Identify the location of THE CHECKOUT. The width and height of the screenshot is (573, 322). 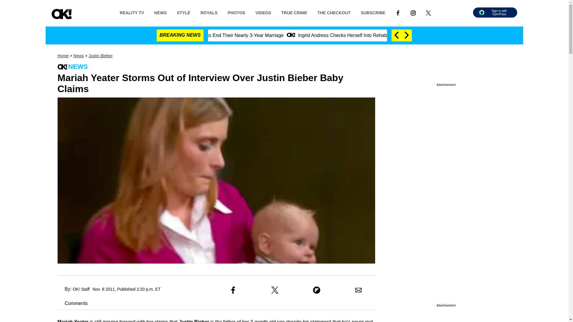
(334, 12).